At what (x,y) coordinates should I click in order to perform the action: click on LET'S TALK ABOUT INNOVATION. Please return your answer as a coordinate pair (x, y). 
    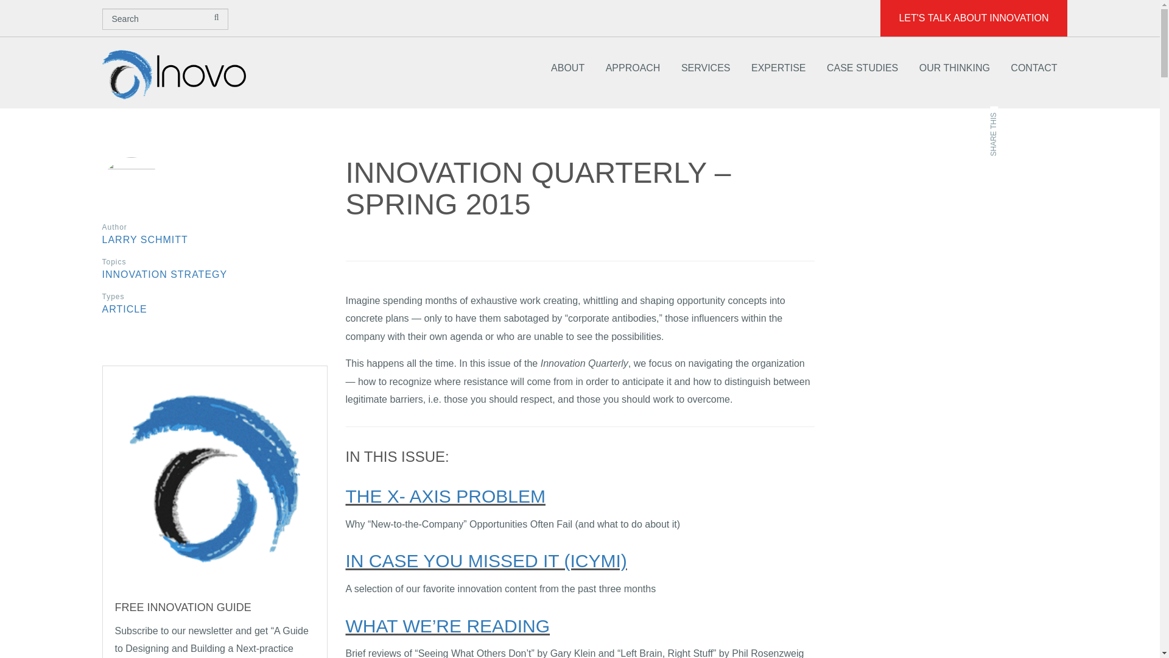
    Looking at the image, I should click on (973, 18).